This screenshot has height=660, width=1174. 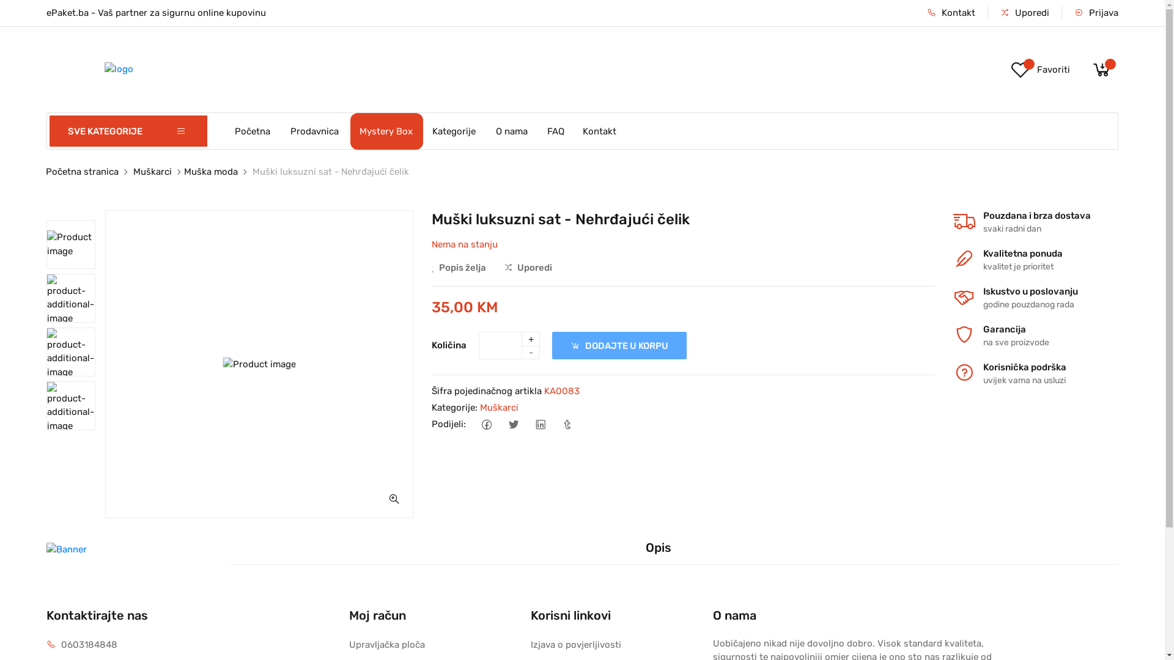 What do you see at coordinates (951, 13) in the screenshot?
I see `Kontakt` at bounding box center [951, 13].